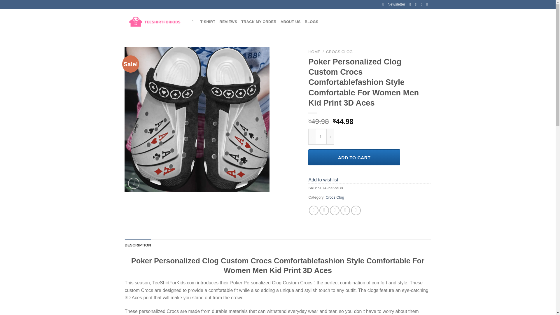 The height and width of the screenshot is (315, 560). What do you see at coordinates (311, 22) in the screenshot?
I see `BLOGS` at bounding box center [311, 22].